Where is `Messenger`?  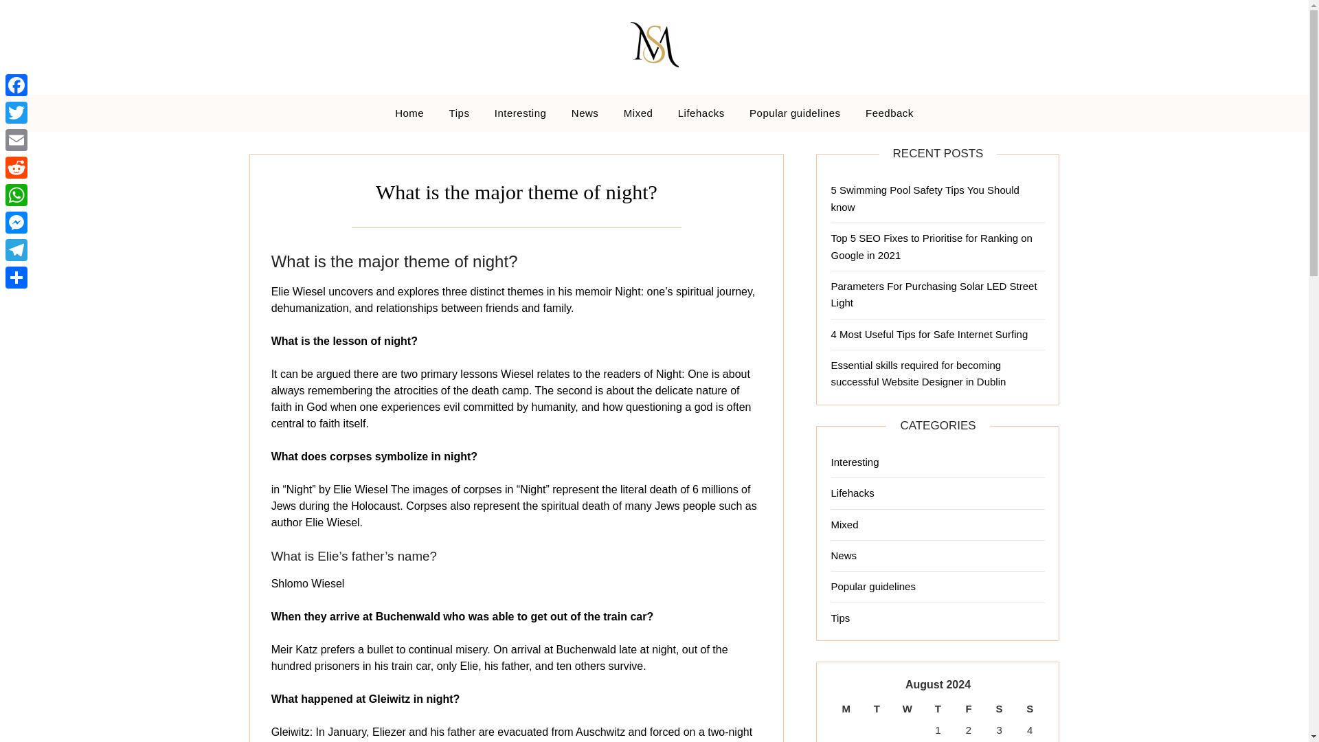
Messenger is located at coordinates (16, 223).